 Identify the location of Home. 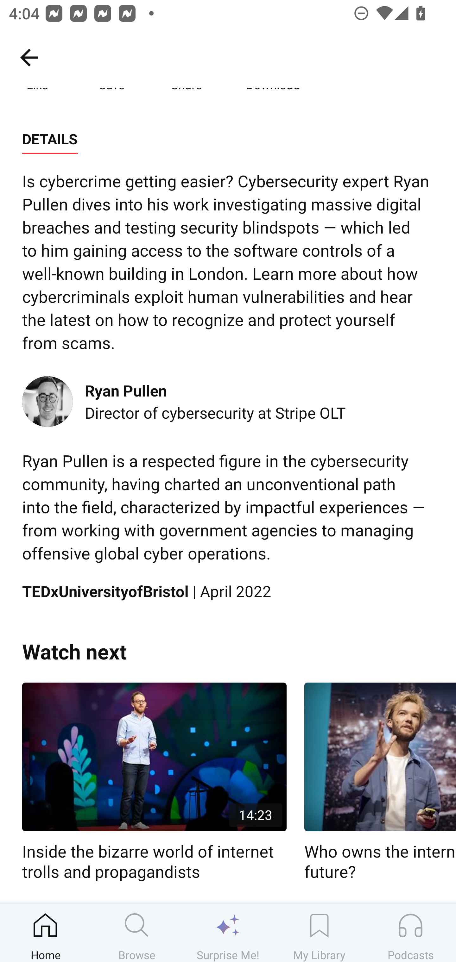
(46, 933).